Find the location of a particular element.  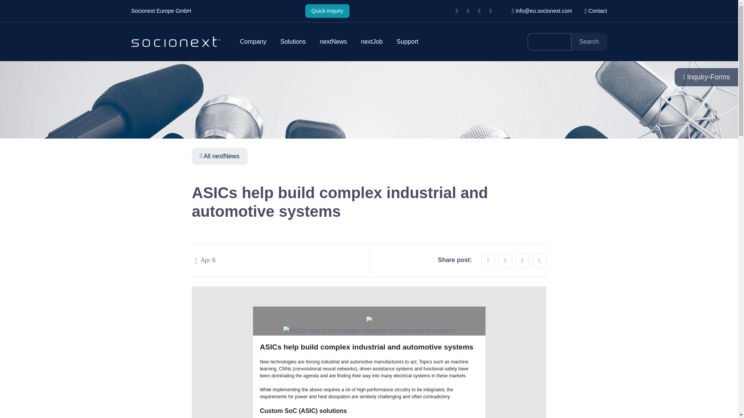

Quick-Inquiry is located at coordinates (327, 11).